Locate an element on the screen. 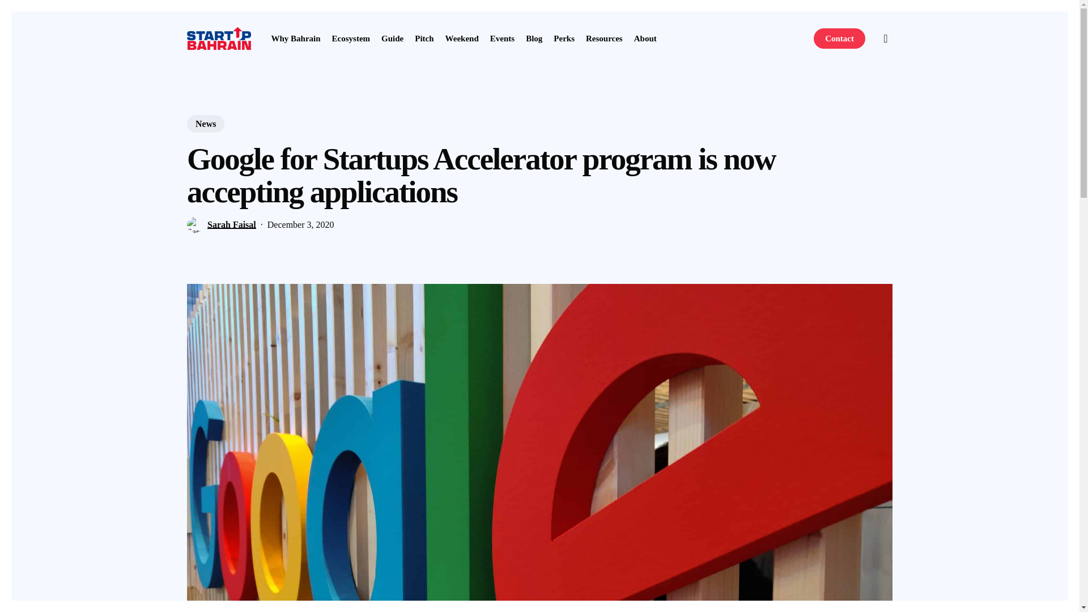 The width and height of the screenshot is (1088, 612). Posts by Sarah Faisal is located at coordinates (231, 224).